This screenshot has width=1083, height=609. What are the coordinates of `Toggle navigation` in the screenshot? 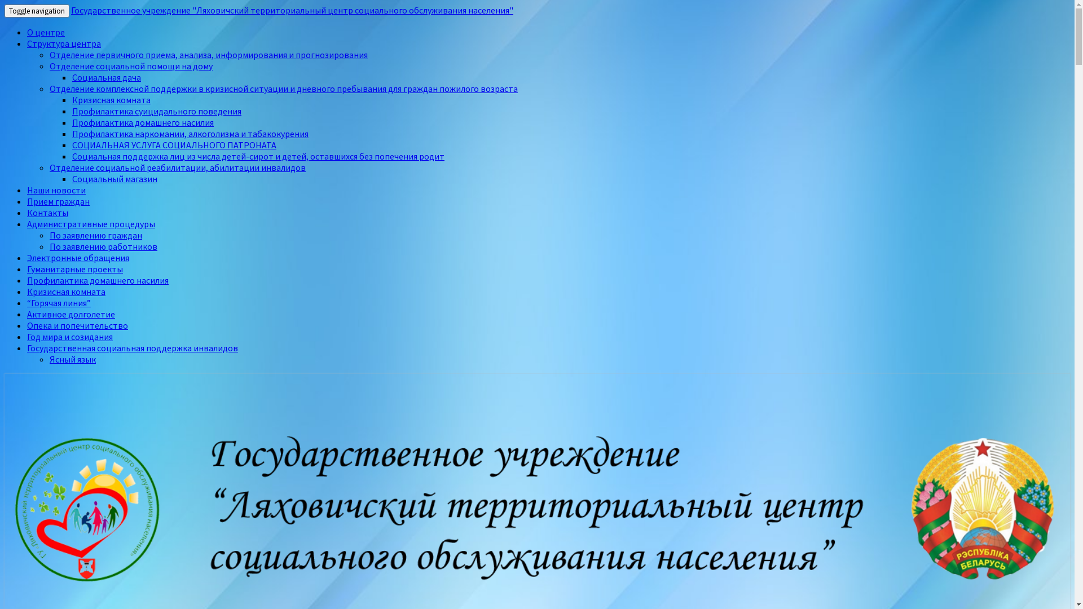 It's located at (37, 11).